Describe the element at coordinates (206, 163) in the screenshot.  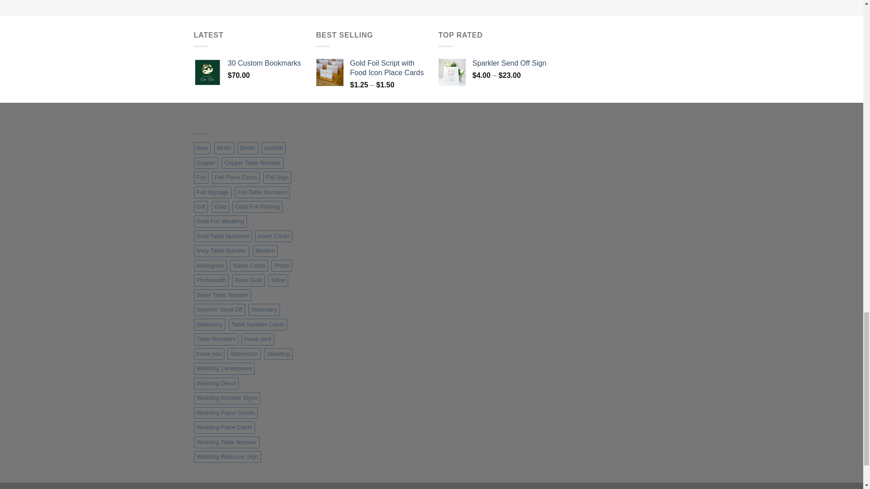
I see `Copper` at that location.